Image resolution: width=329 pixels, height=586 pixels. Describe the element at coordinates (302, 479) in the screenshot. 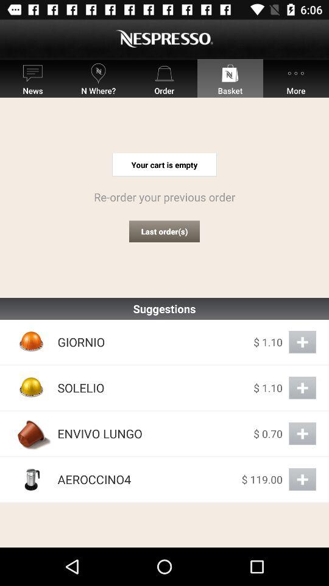

I see `click on grey color box with plus sign at bottom right corner` at that location.